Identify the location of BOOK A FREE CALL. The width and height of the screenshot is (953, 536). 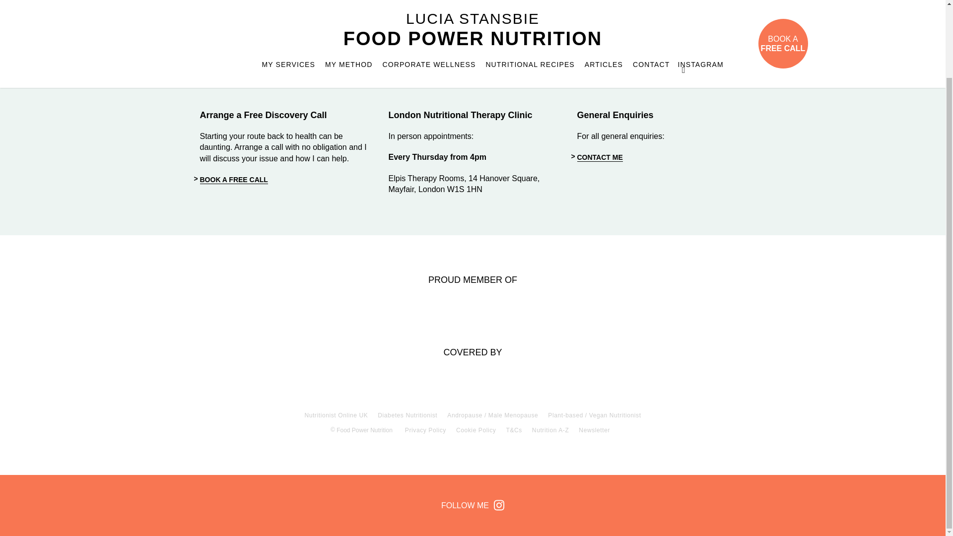
(233, 180).